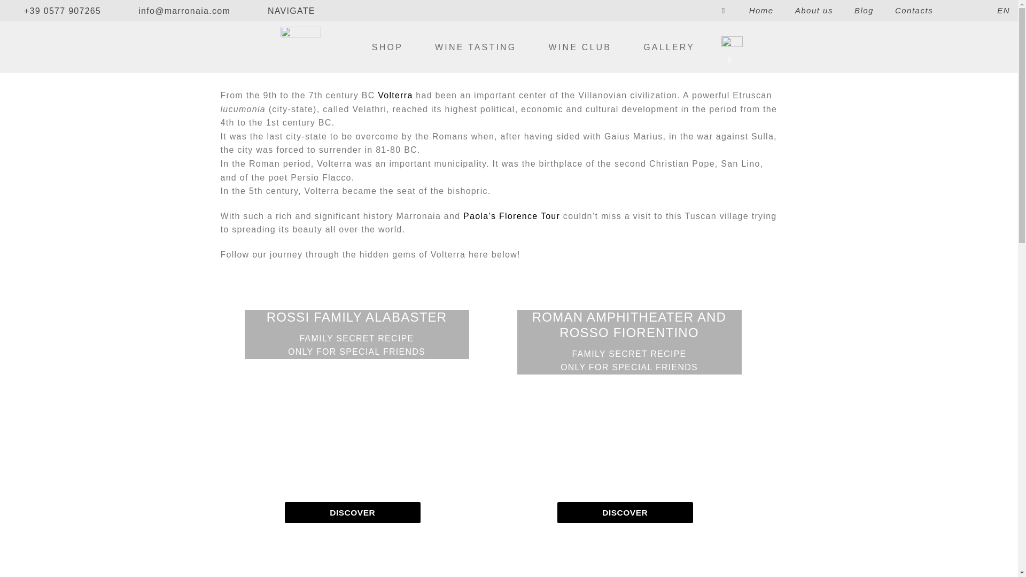 This screenshot has width=1026, height=577. I want to click on DISCOVER, so click(352, 512).